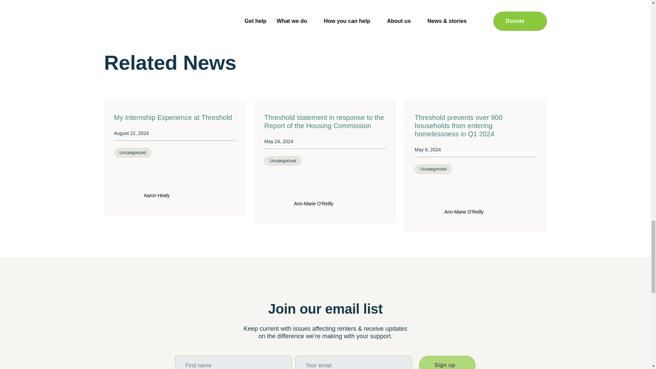 The width and height of the screenshot is (656, 369). Describe the element at coordinates (447, 362) in the screenshot. I see `Sign up` at that location.